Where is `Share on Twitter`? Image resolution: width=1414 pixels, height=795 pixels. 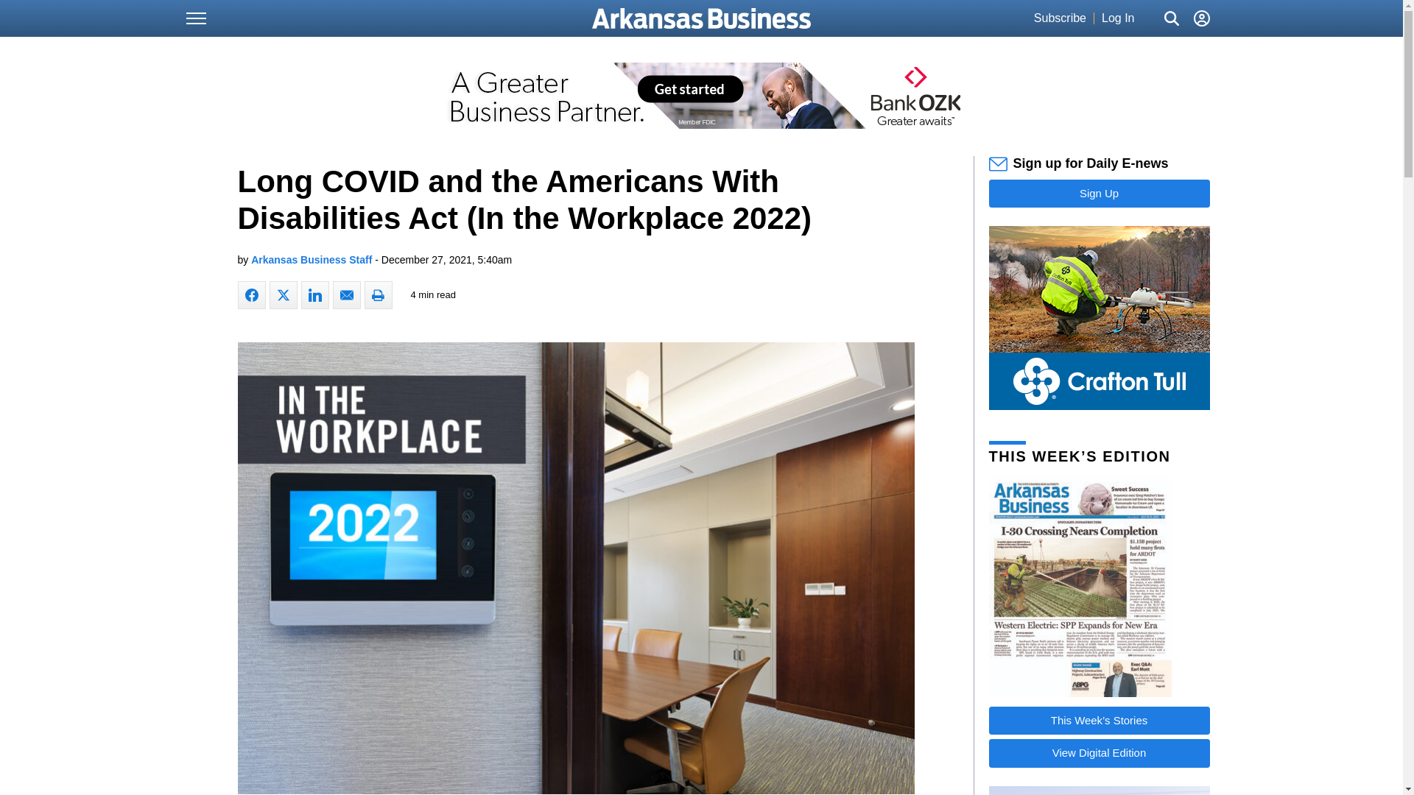
Share on Twitter is located at coordinates (283, 295).